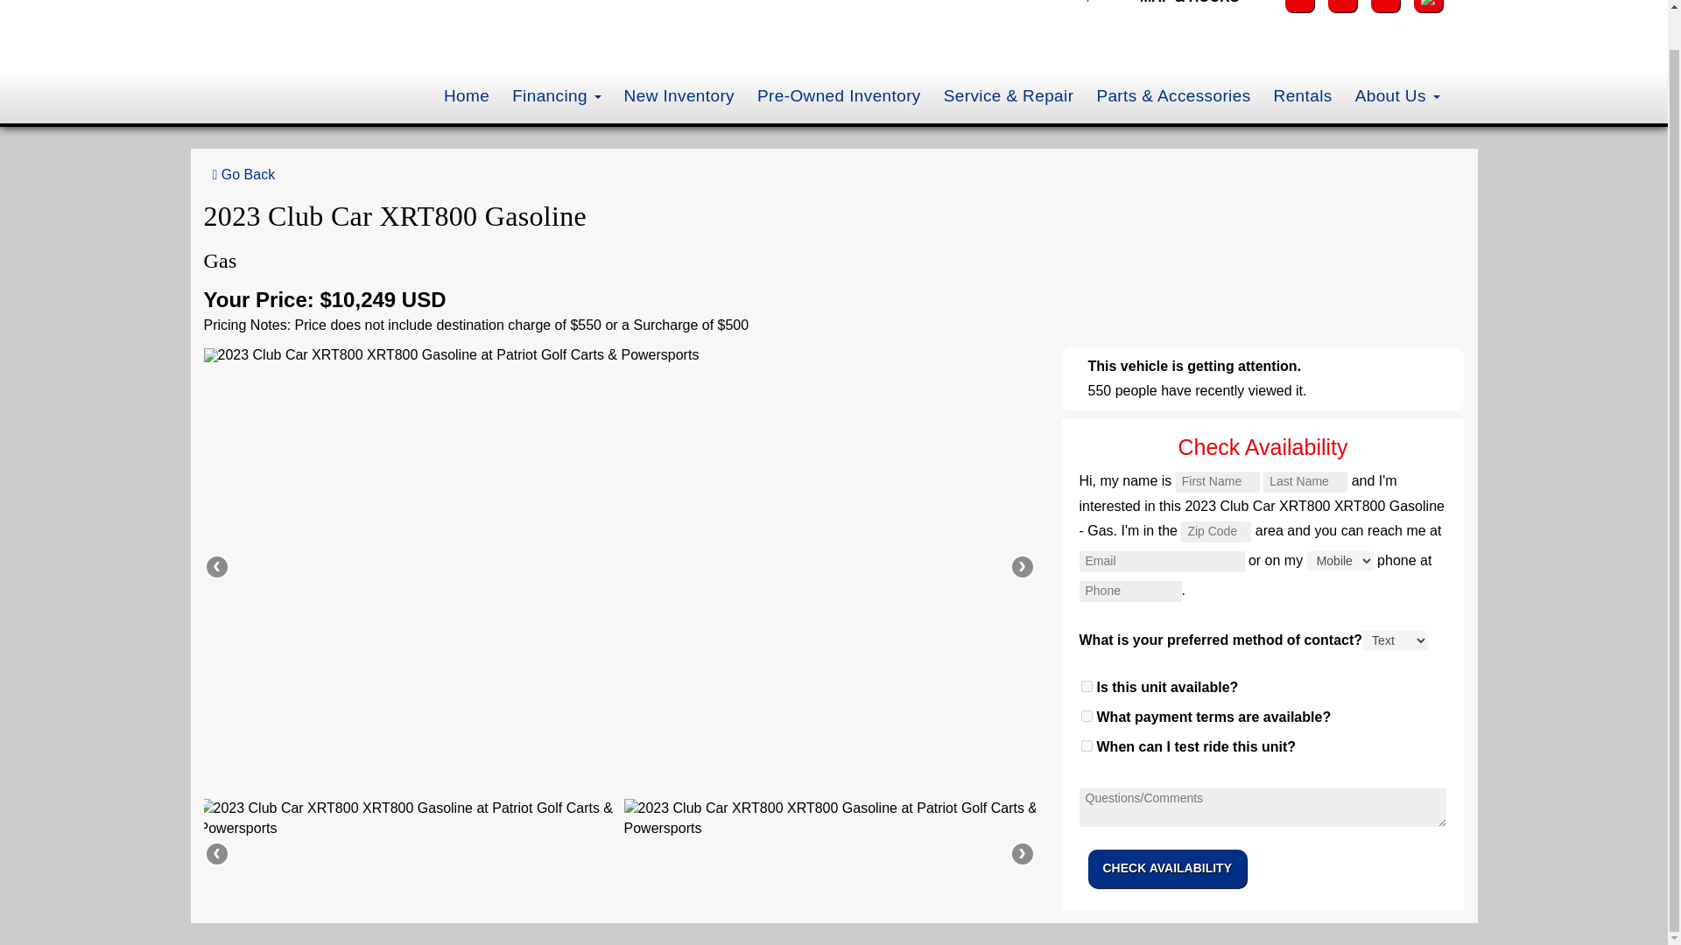  Describe the element at coordinates (556, 96) in the screenshot. I see `Financing` at that location.